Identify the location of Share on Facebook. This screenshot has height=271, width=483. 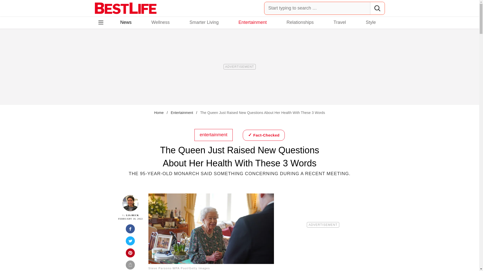
(130, 230).